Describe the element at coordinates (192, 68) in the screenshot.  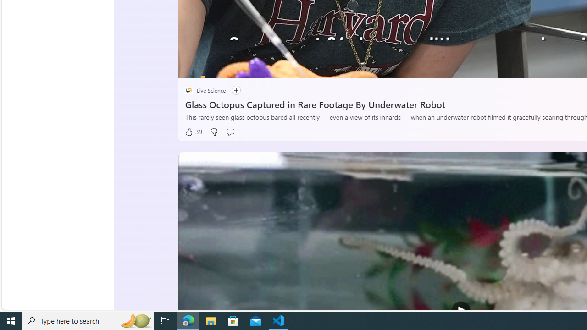
I see `Pause` at that location.